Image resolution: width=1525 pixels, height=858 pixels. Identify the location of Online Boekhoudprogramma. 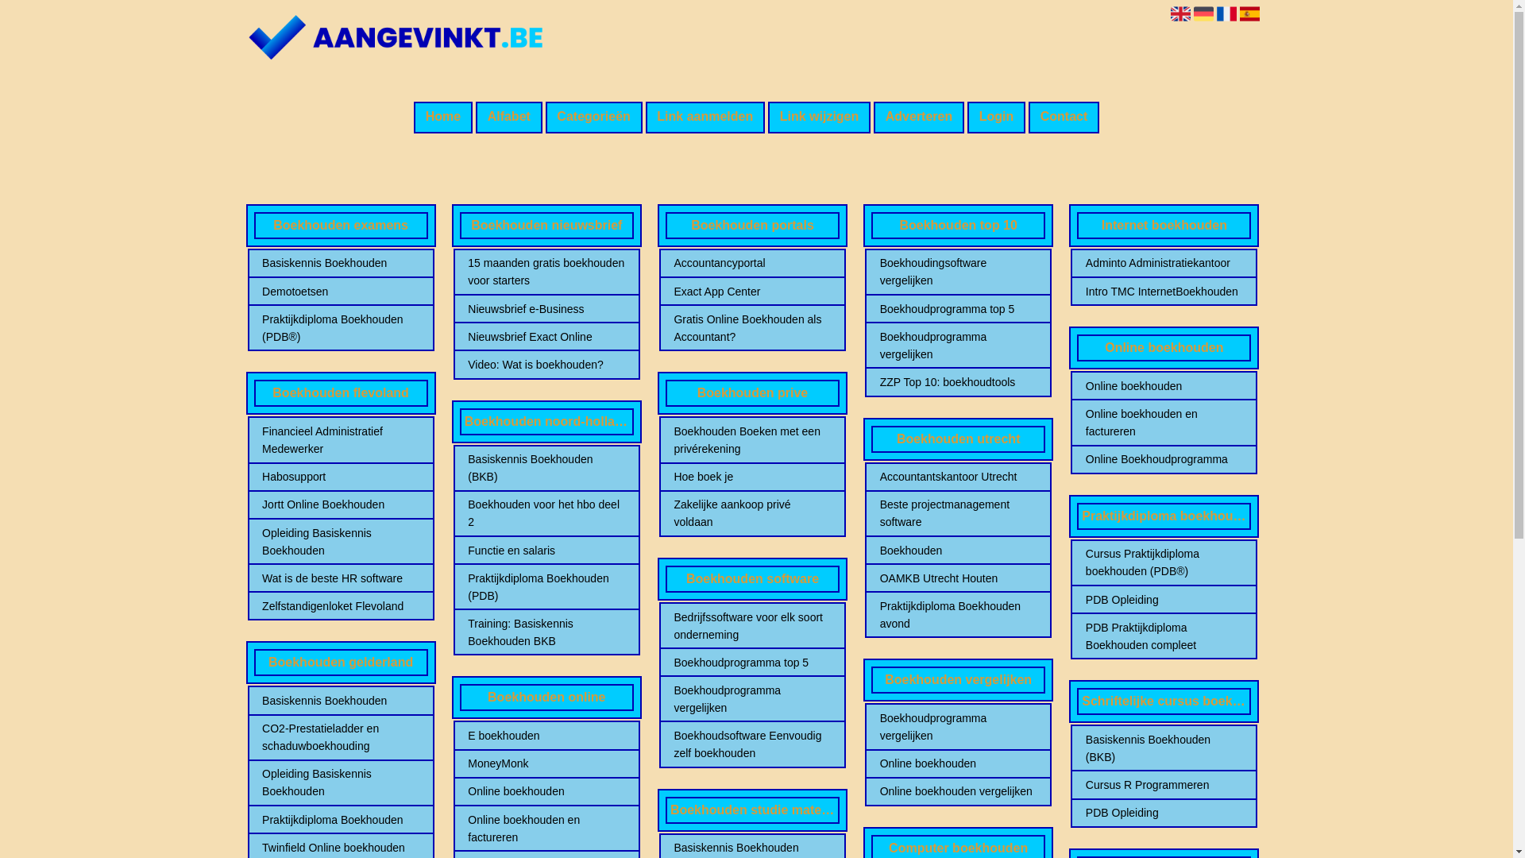
(1164, 459).